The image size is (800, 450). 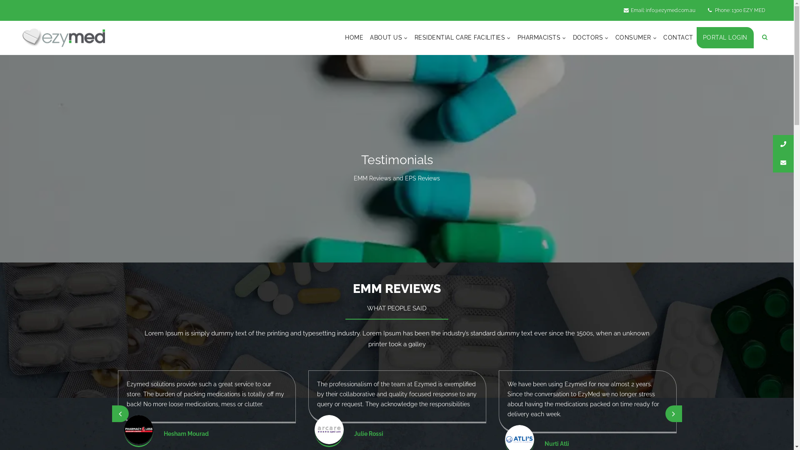 What do you see at coordinates (660, 10) in the screenshot?
I see `Email: info@ezymed.com.au` at bounding box center [660, 10].